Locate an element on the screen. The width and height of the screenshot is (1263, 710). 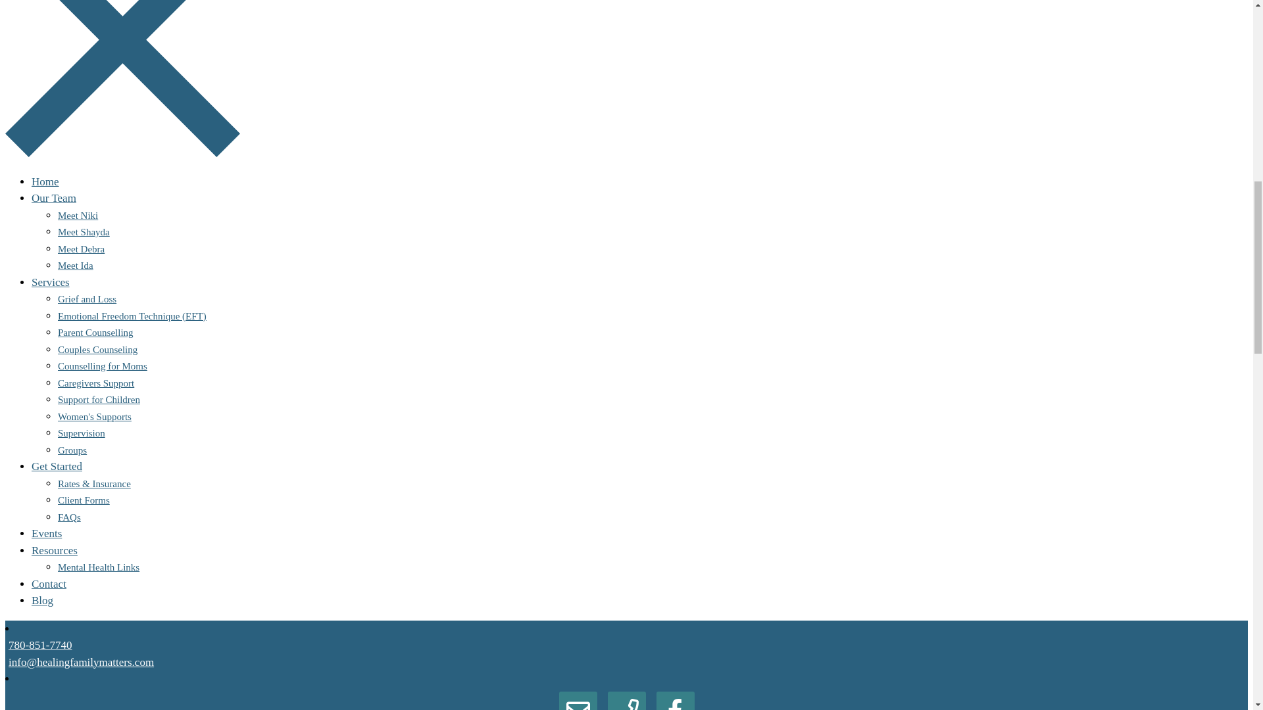
Meet Niki is located at coordinates (78, 215).